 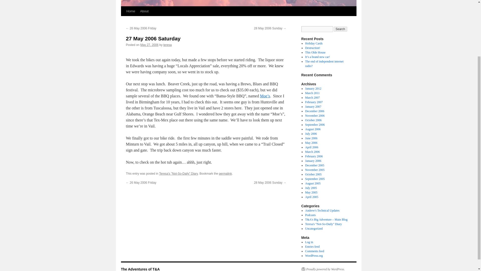 What do you see at coordinates (314, 102) in the screenshot?
I see `February 2007` at bounding box center [314, 102].